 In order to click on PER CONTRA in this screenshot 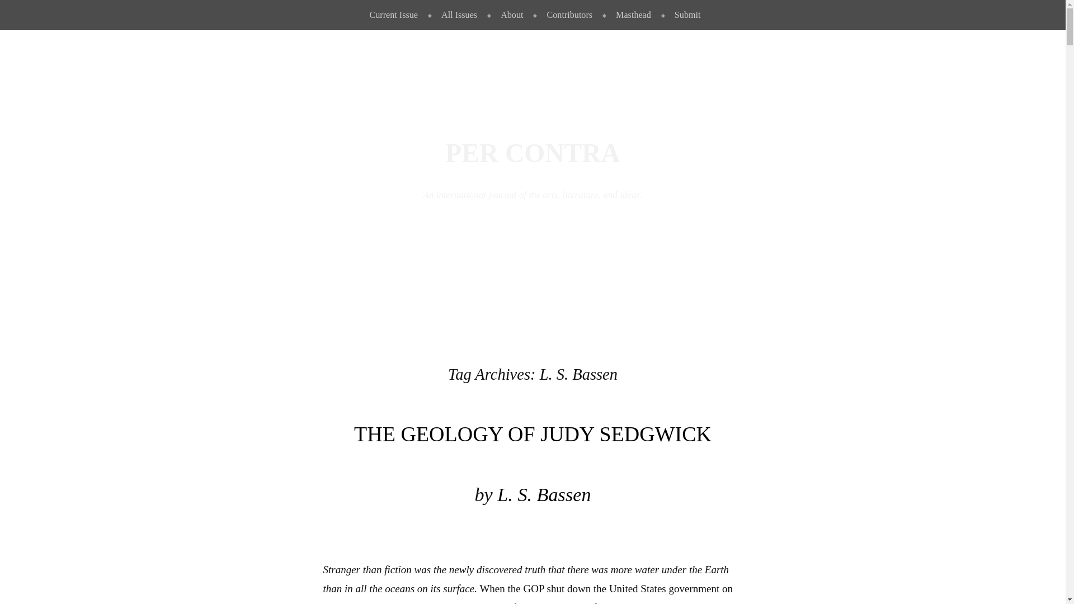, I will do `click(533, 153)`.